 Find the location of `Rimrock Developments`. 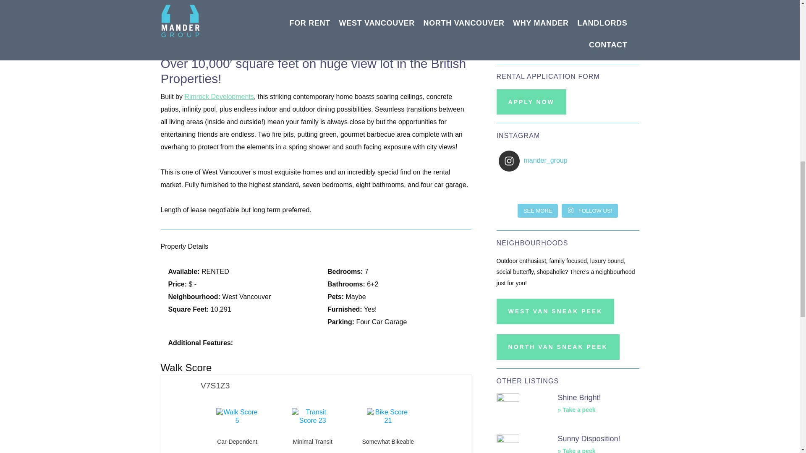

Rimrock Developments is located at coordinates (219, 96).